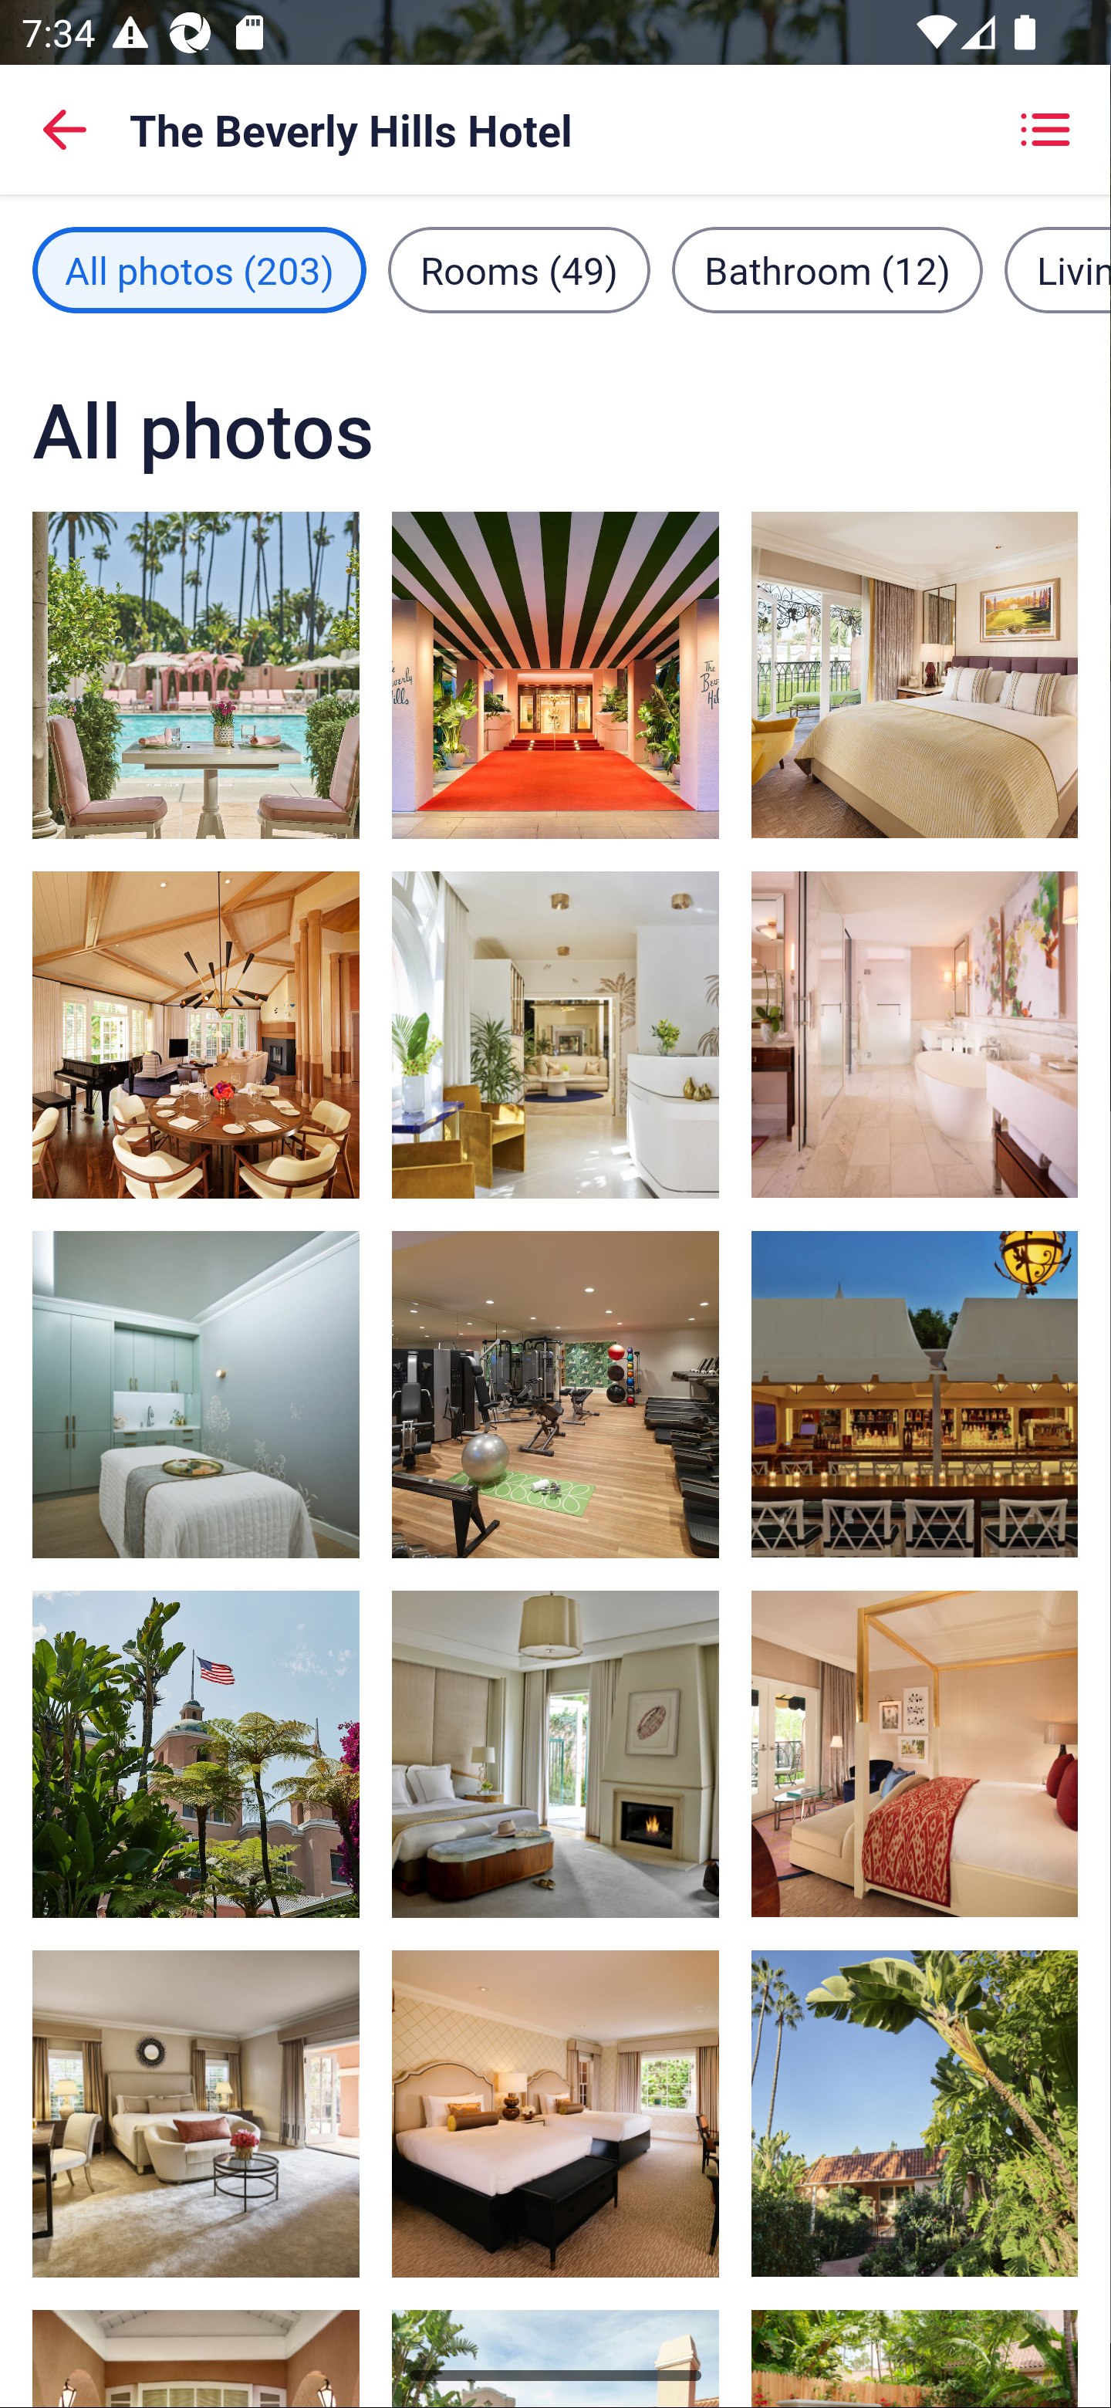  Describe the element at coordinates (196, 1754) in the screenshot. I see `Front of property, image` at that location.